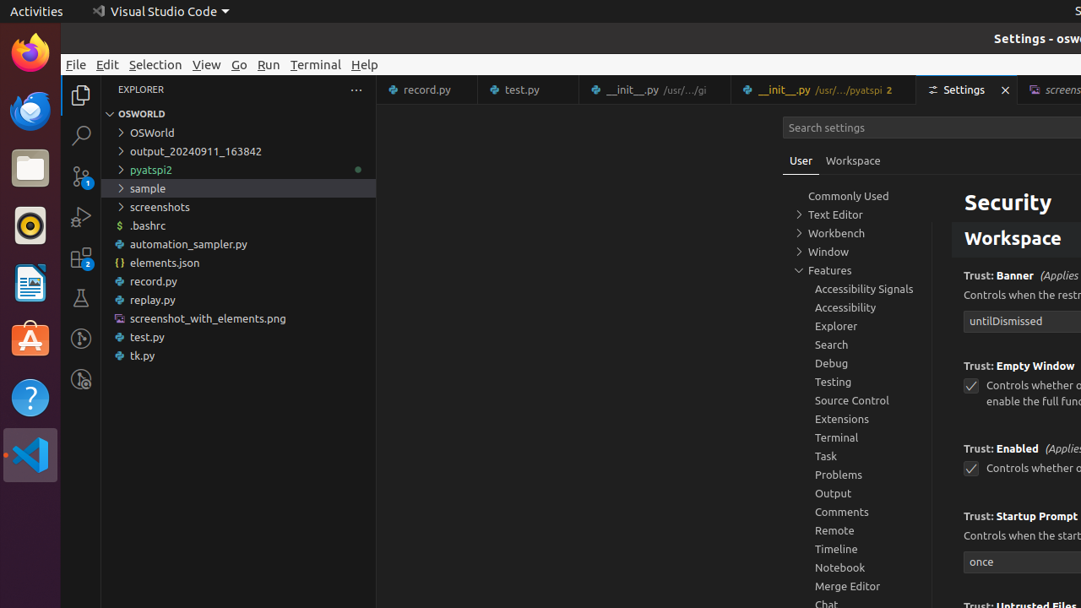  What do you see at coordinates (30, 53) in the screenshot?
I see `Firefox Web Browser` at bounding box center [30, 53].